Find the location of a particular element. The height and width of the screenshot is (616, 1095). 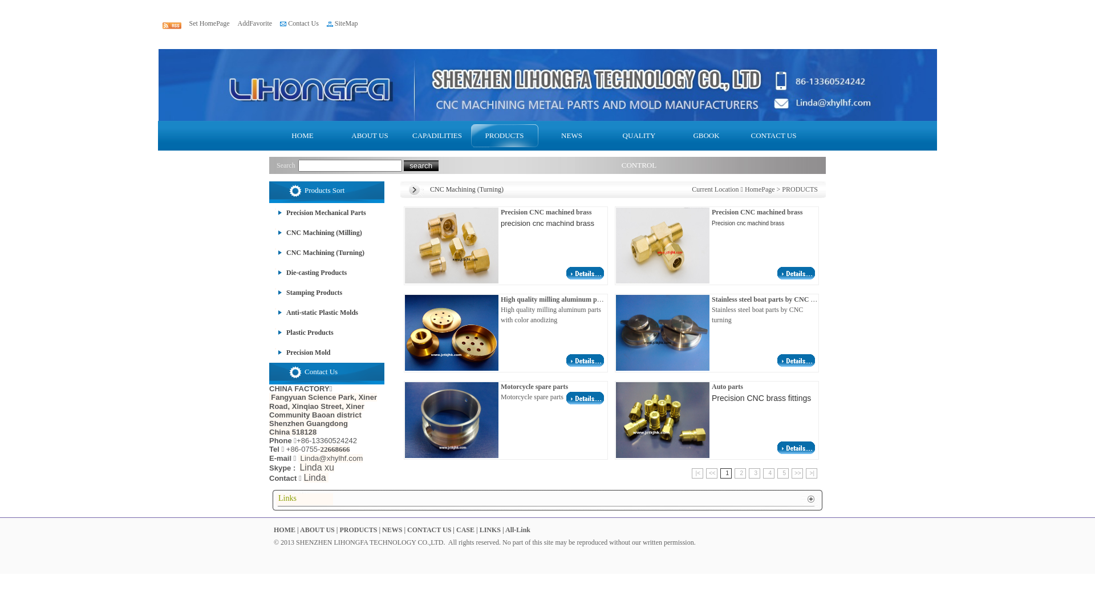

CONTACT US is located at coordinates (774, 136).